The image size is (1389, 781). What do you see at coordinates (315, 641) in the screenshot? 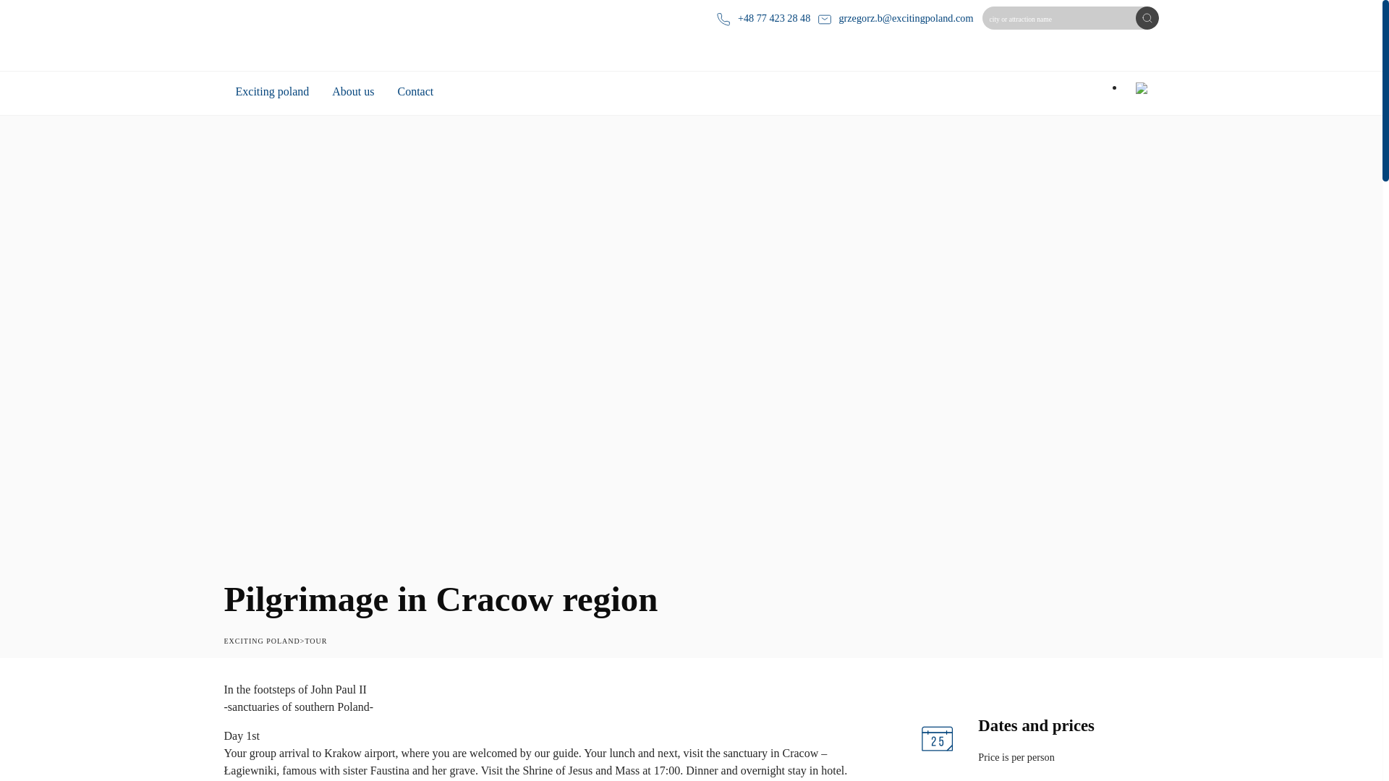
I see `TOUR` at bounding box center [315, 641].